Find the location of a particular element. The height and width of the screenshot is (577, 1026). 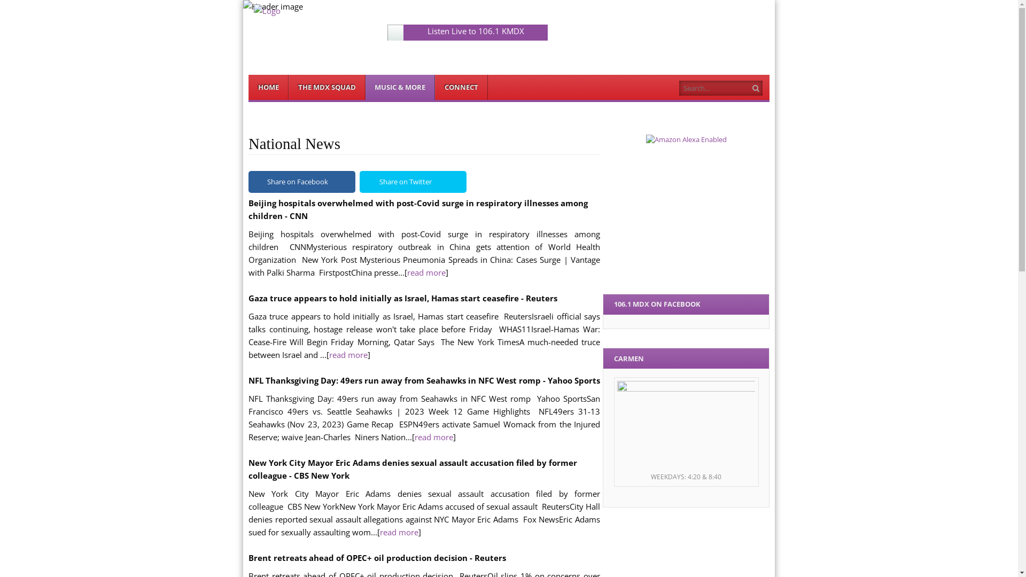

read more is located at coordinates (399, 532).